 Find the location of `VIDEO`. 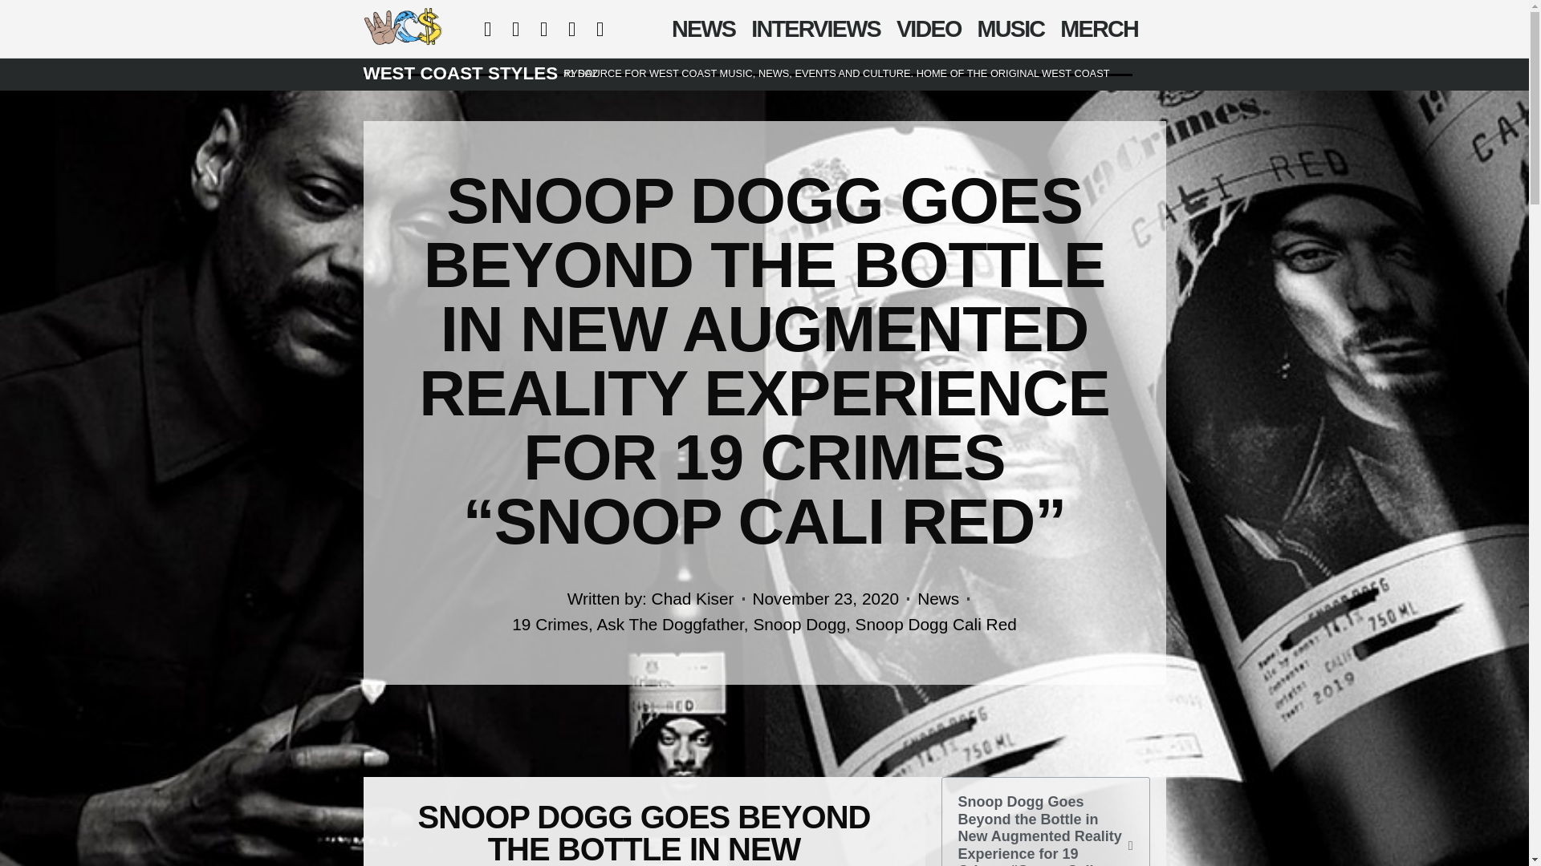

VIDEO is located at coordinates (929, 29).